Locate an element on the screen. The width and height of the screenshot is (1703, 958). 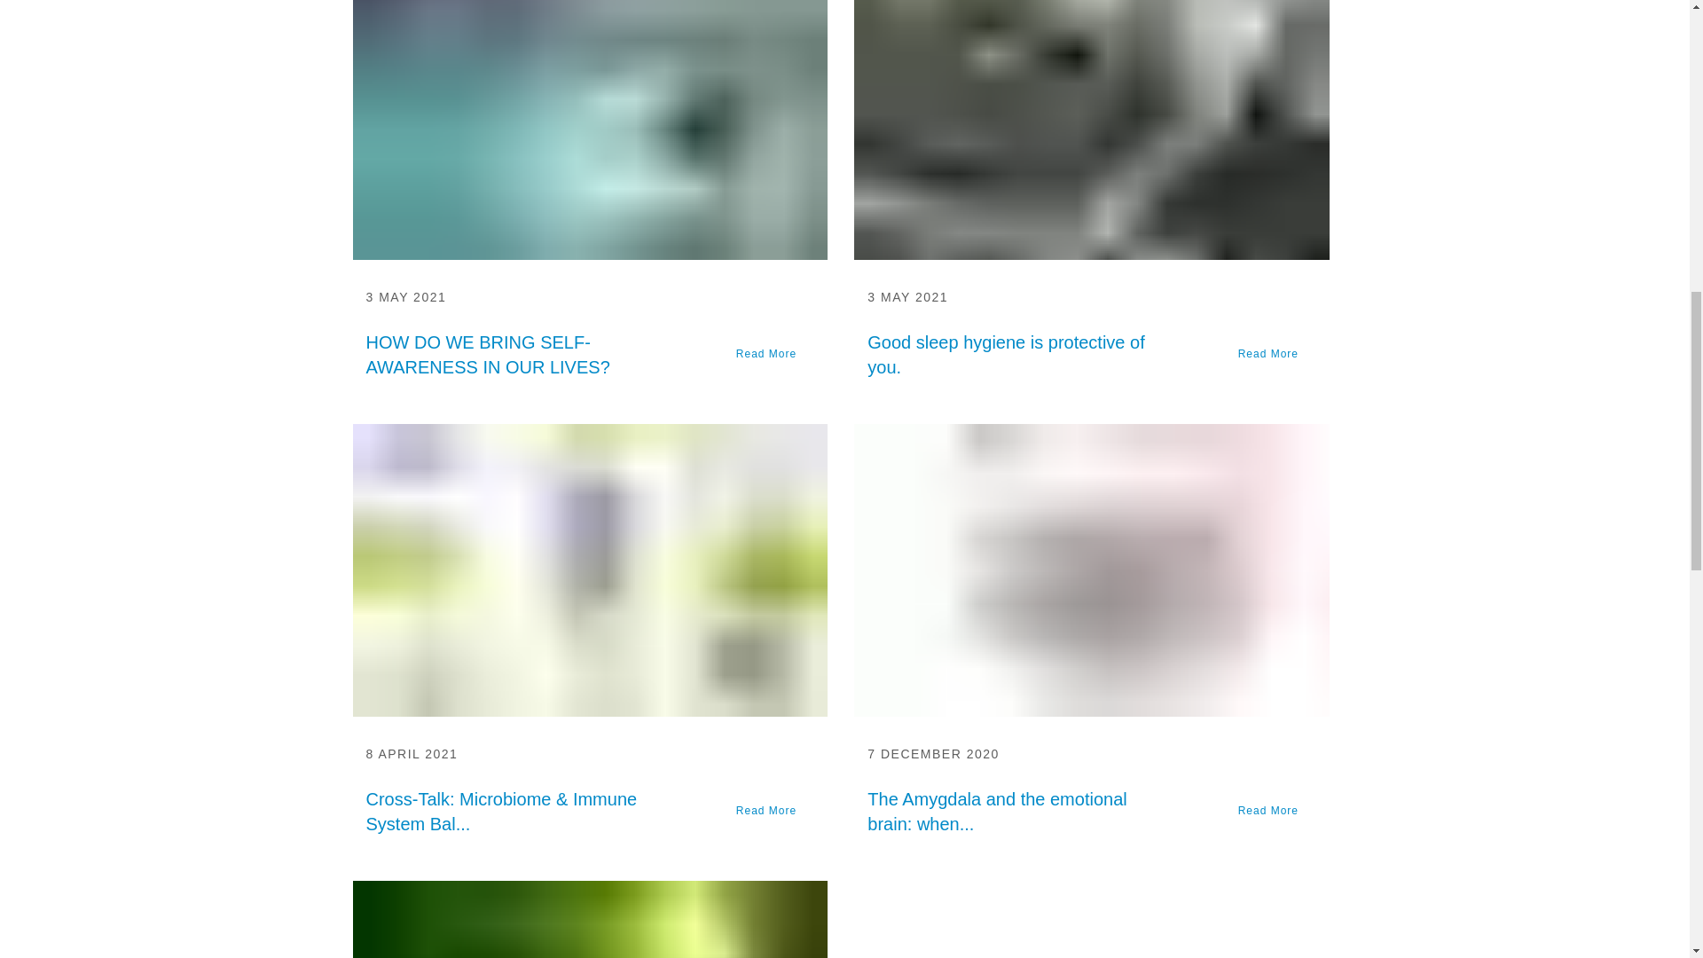
Read More is located at coordinates (773, 811).